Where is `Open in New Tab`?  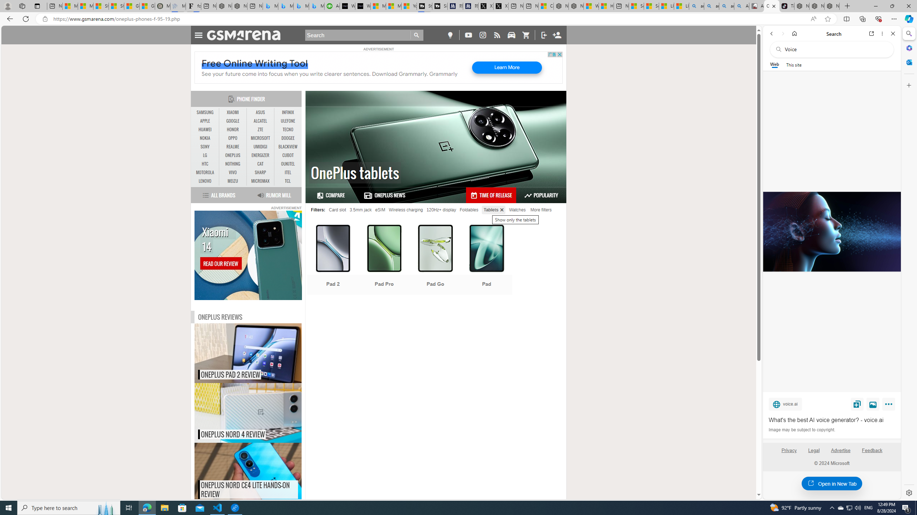
Open in New Tab is located at coordinates (832, 484).